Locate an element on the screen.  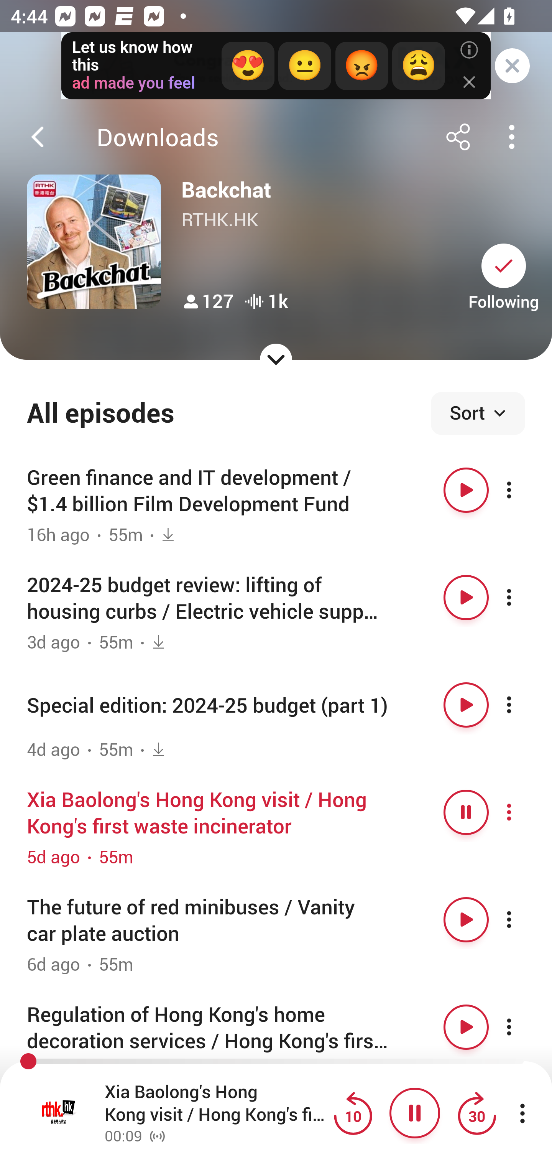
Back is located at coordinates (38, 137).